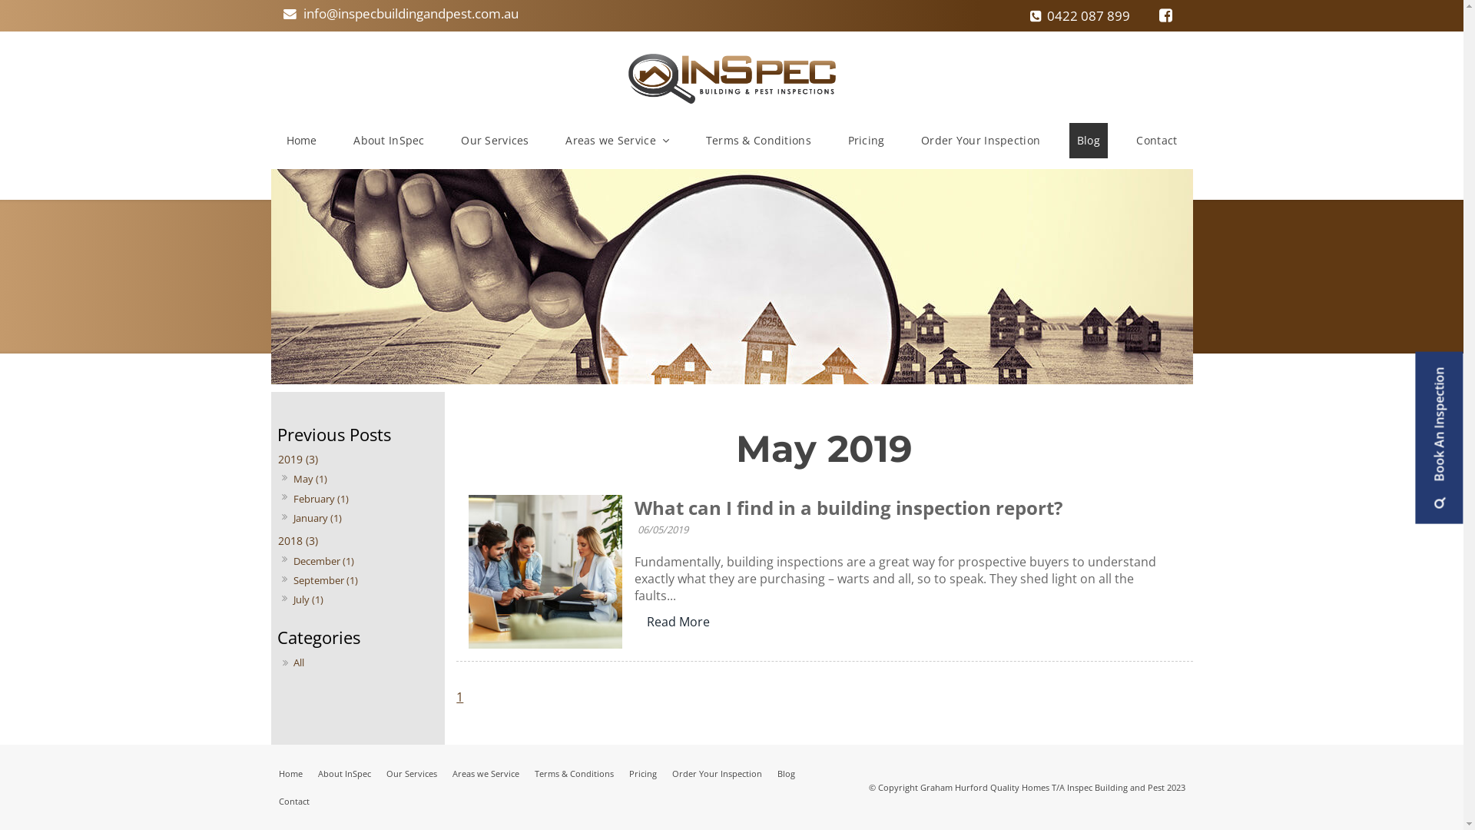 Image resolution: width=1475 pixels, height=830 pixels. I want to click on Order Your Inspection, so click(980, 141).